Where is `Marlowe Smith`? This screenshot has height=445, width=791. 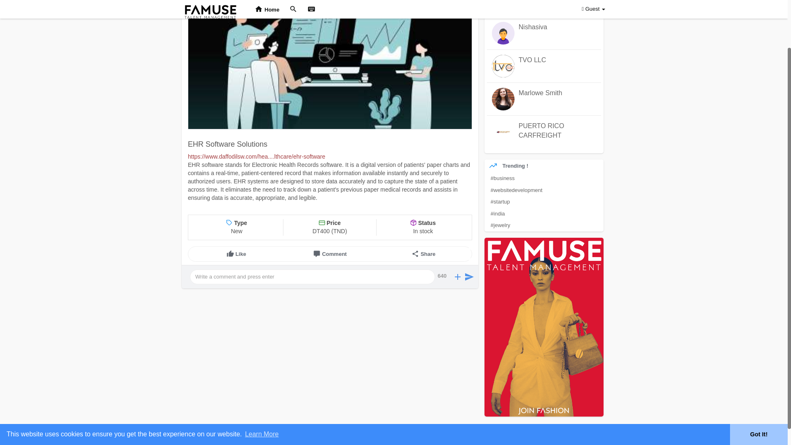 Marlowe Smith is located at coordinates (541, 93).